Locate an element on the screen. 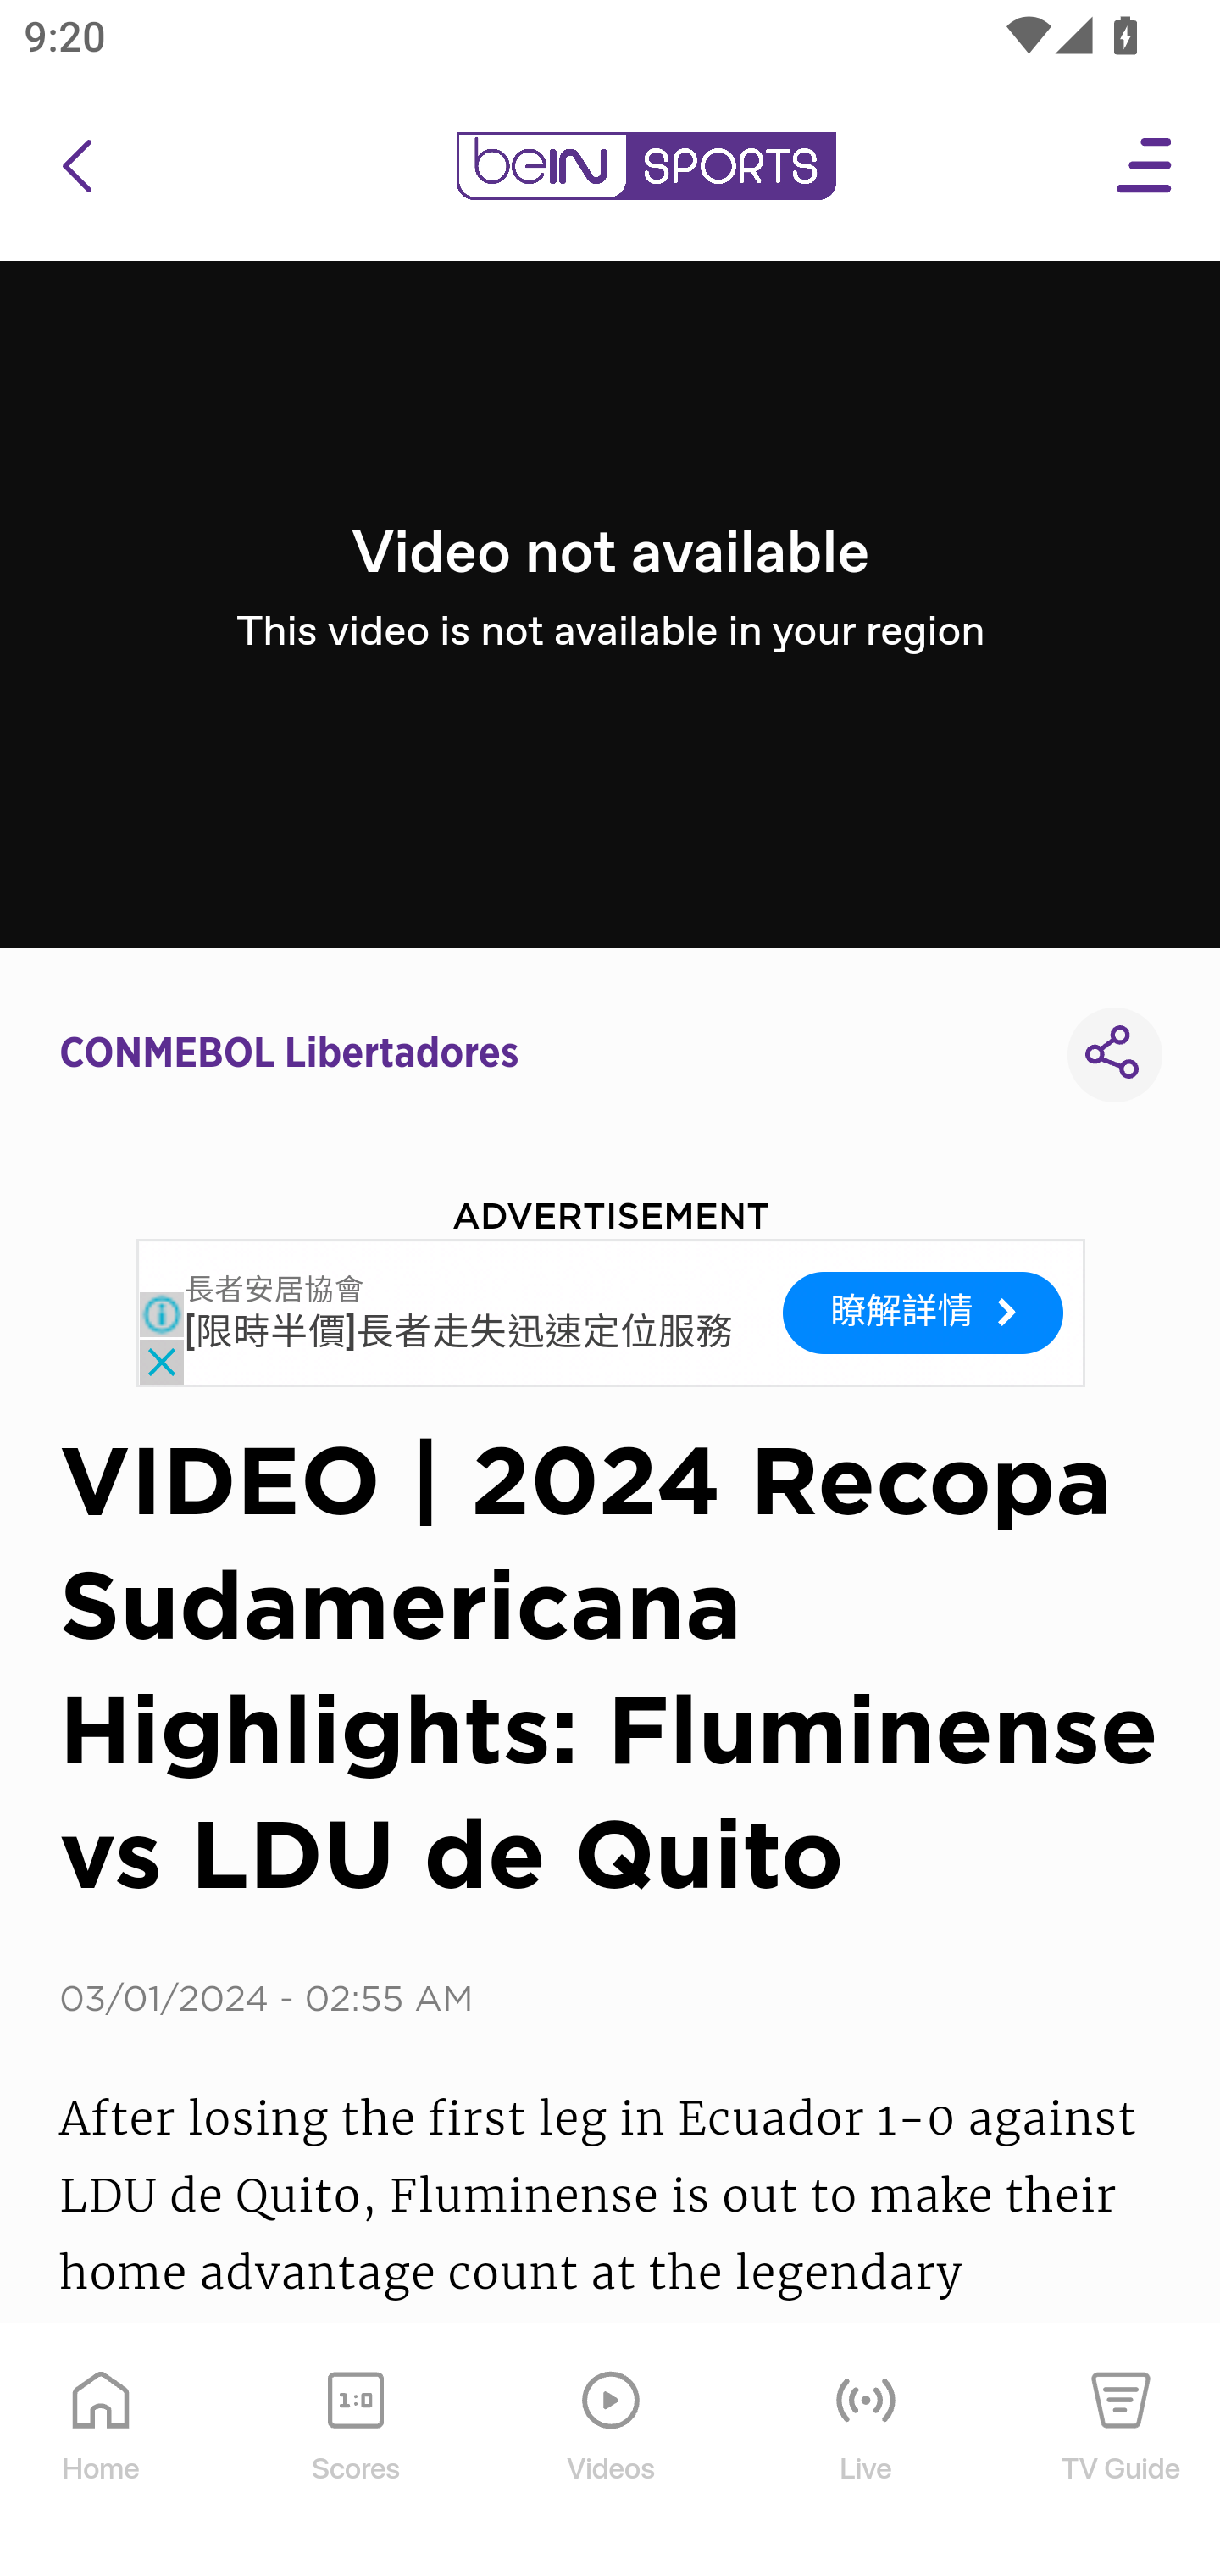 The width and height of the screenshot is (1220, 2576). Videos Videos Icon Videos is located at coordinates (612, 2451).